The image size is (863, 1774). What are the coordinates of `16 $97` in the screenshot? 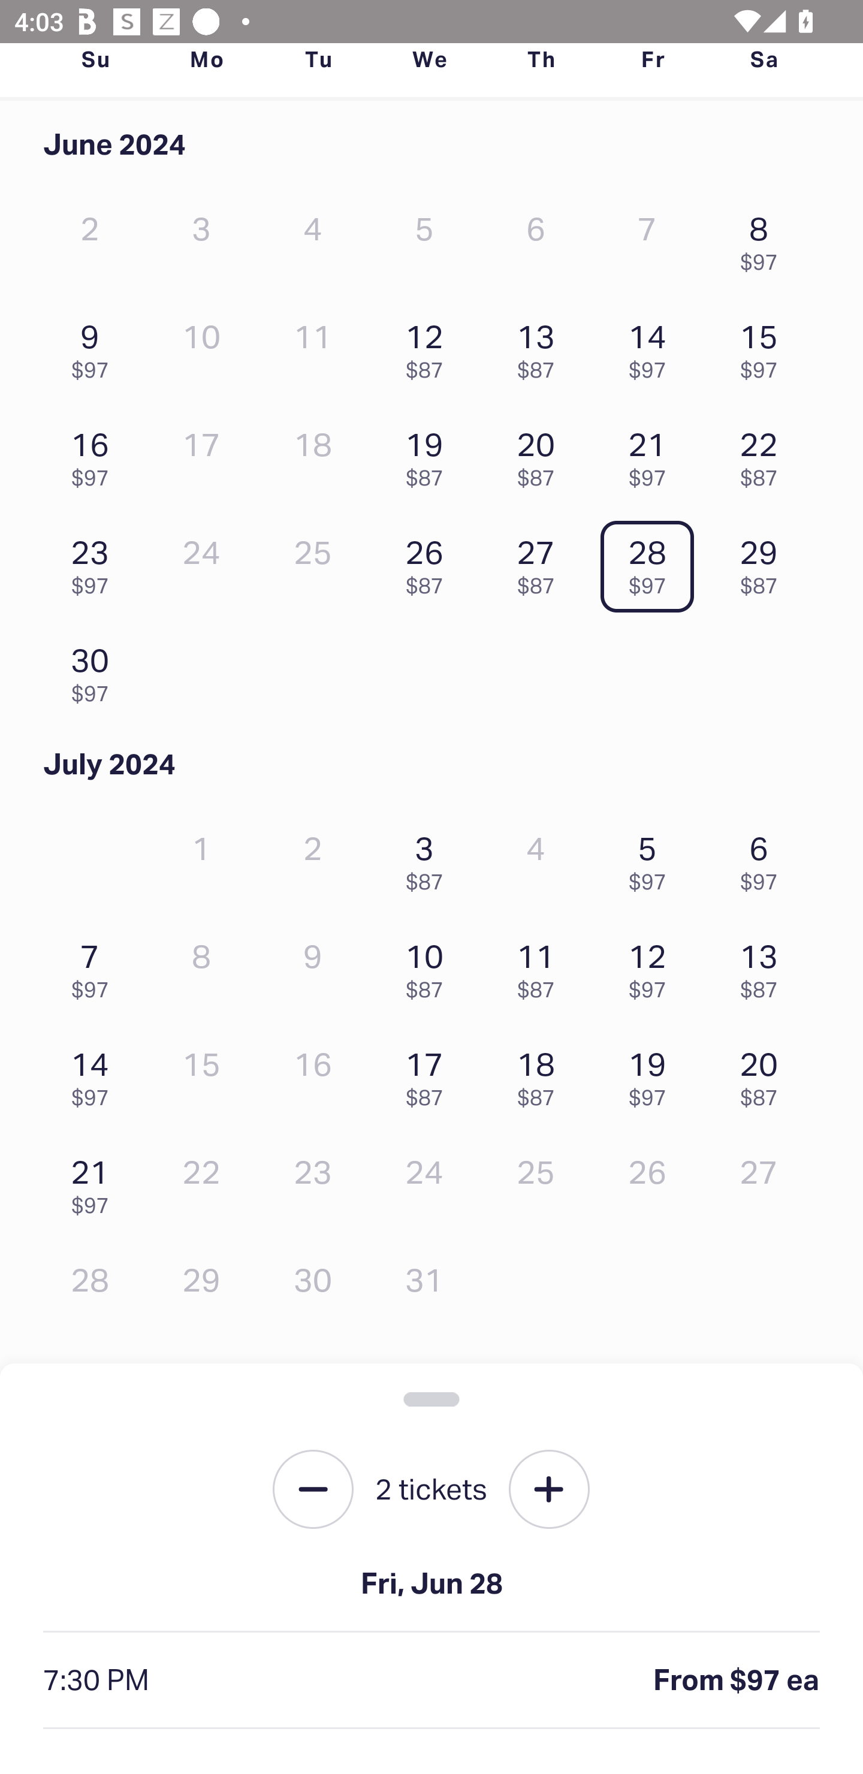 It's located at (95, 454).